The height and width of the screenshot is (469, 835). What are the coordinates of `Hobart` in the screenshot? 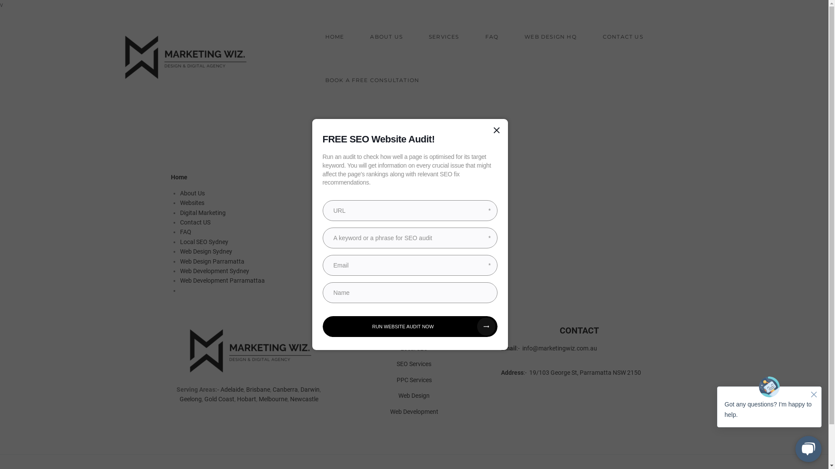 It's located at (247, 399).